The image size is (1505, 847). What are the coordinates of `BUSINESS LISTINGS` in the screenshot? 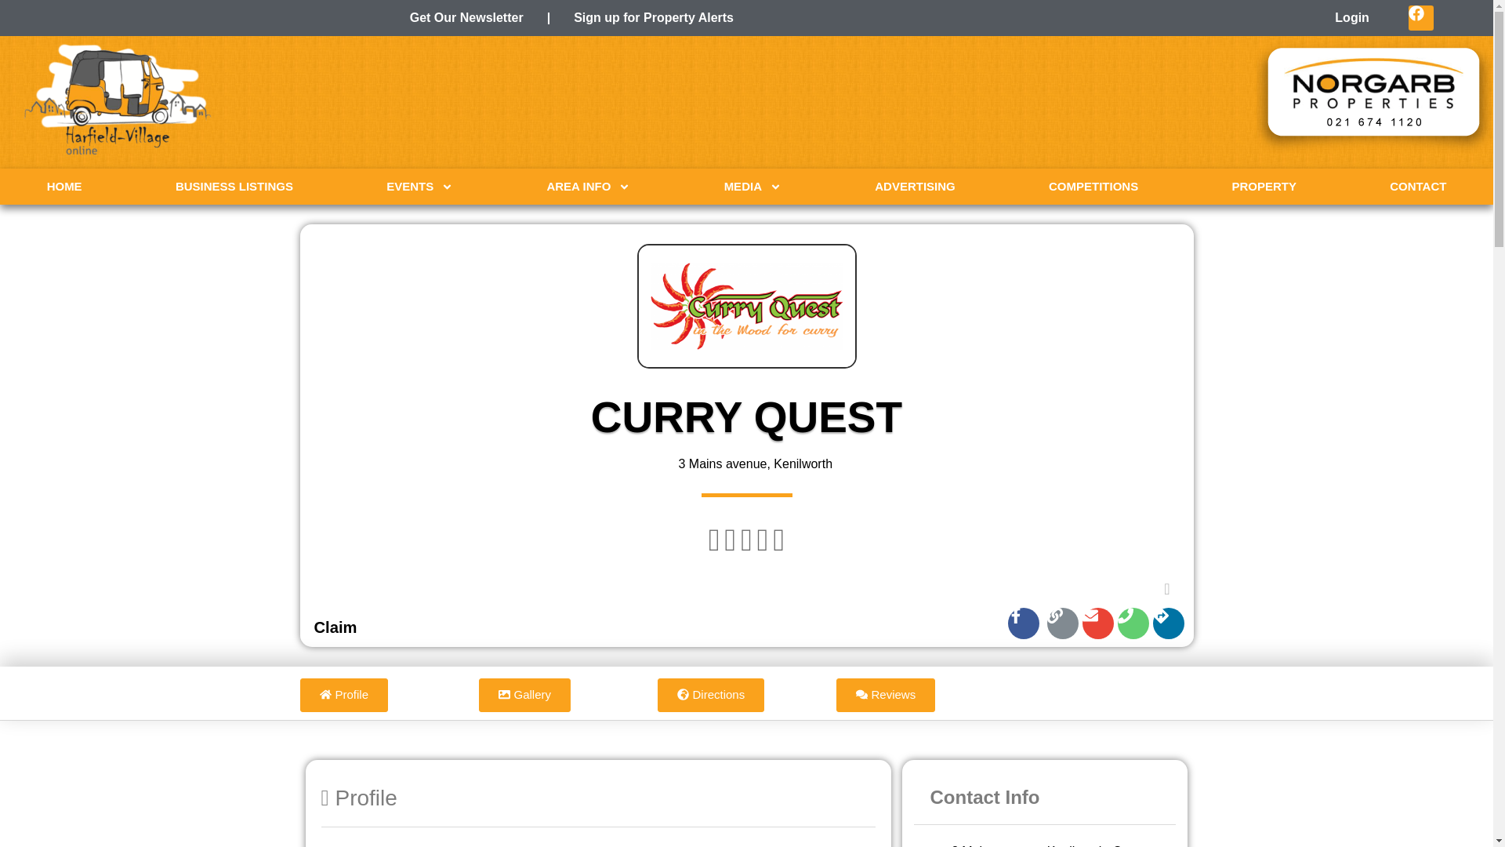 It's located at (234, 187).